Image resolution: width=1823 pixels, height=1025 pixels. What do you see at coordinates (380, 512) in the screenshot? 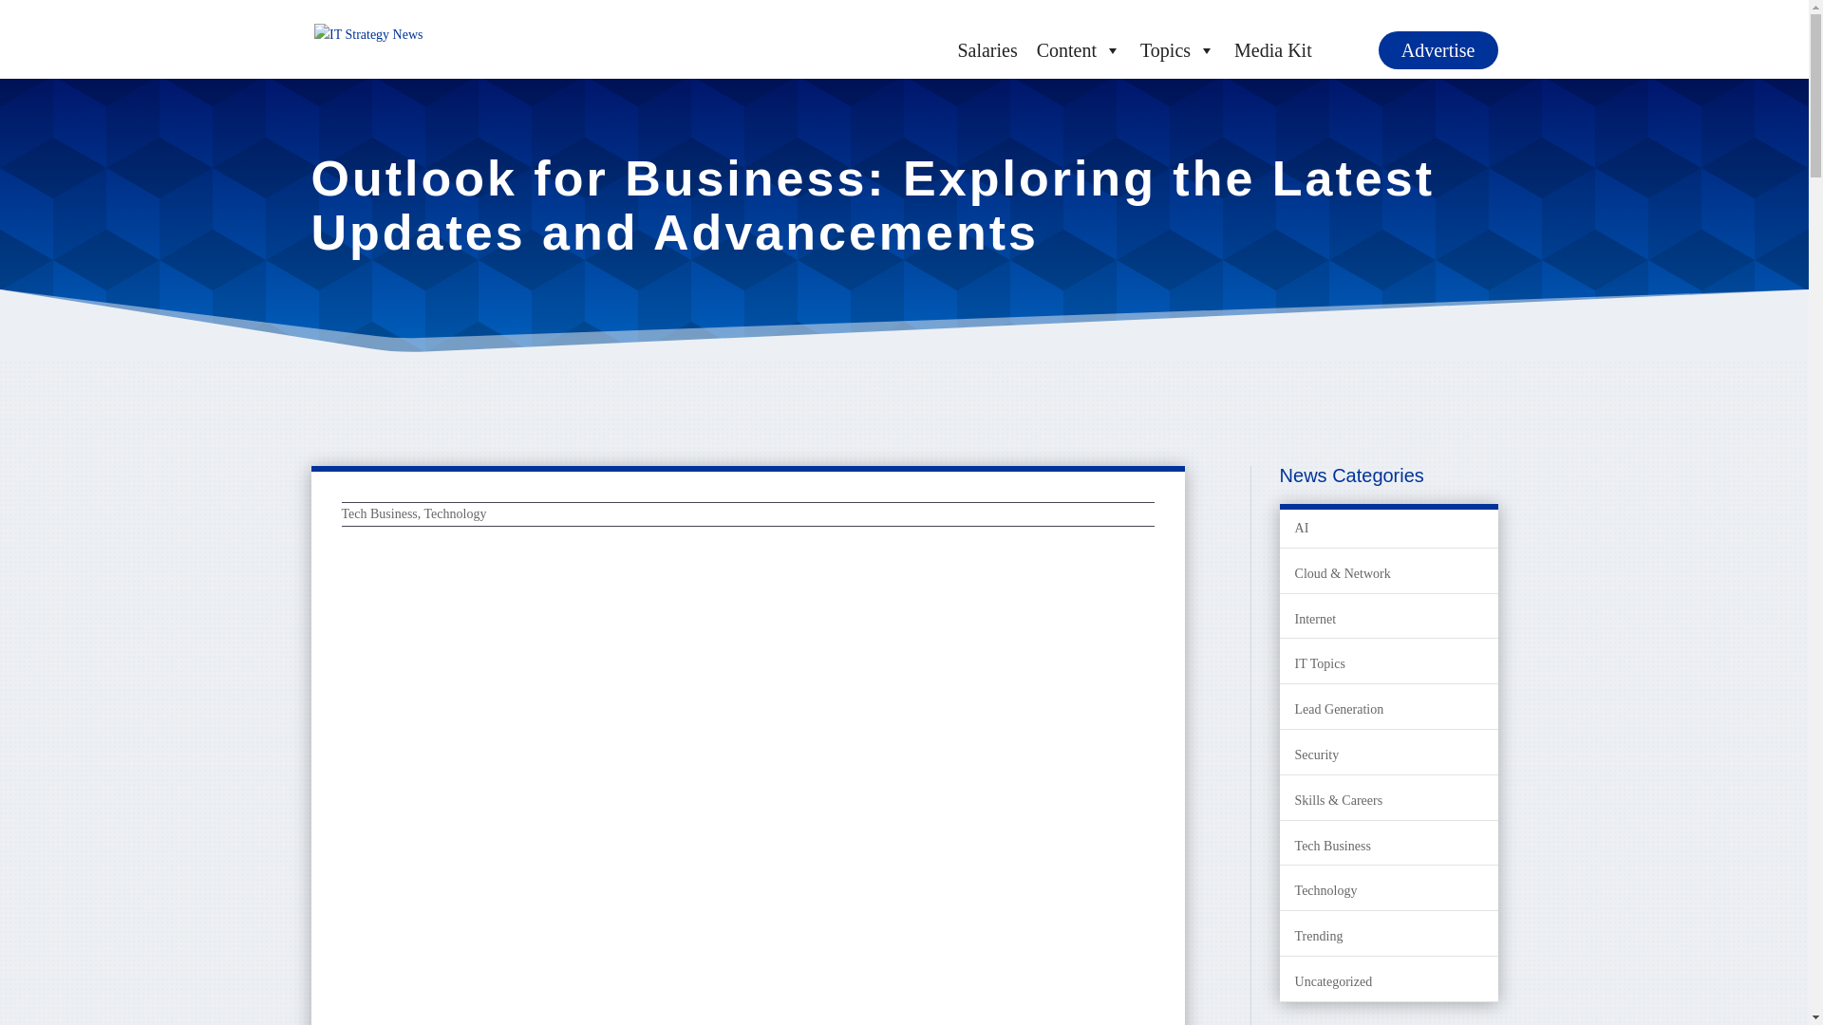
I see `Tech Business` at bounding box center [380, 512].